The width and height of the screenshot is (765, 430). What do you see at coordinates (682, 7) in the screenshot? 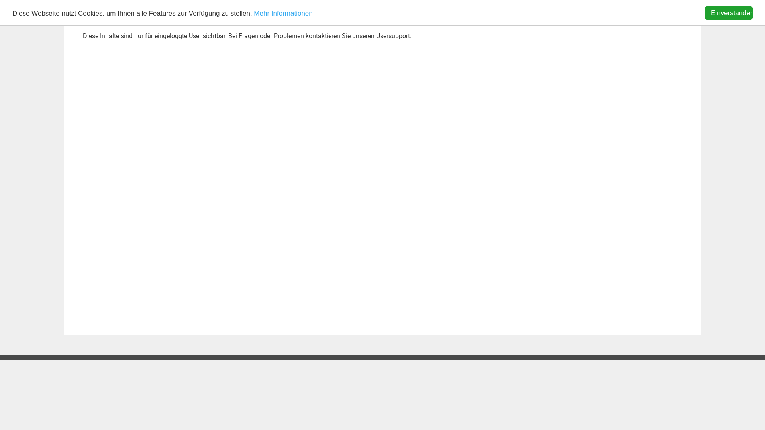
I see `IT` at bounding box center [682, 7].